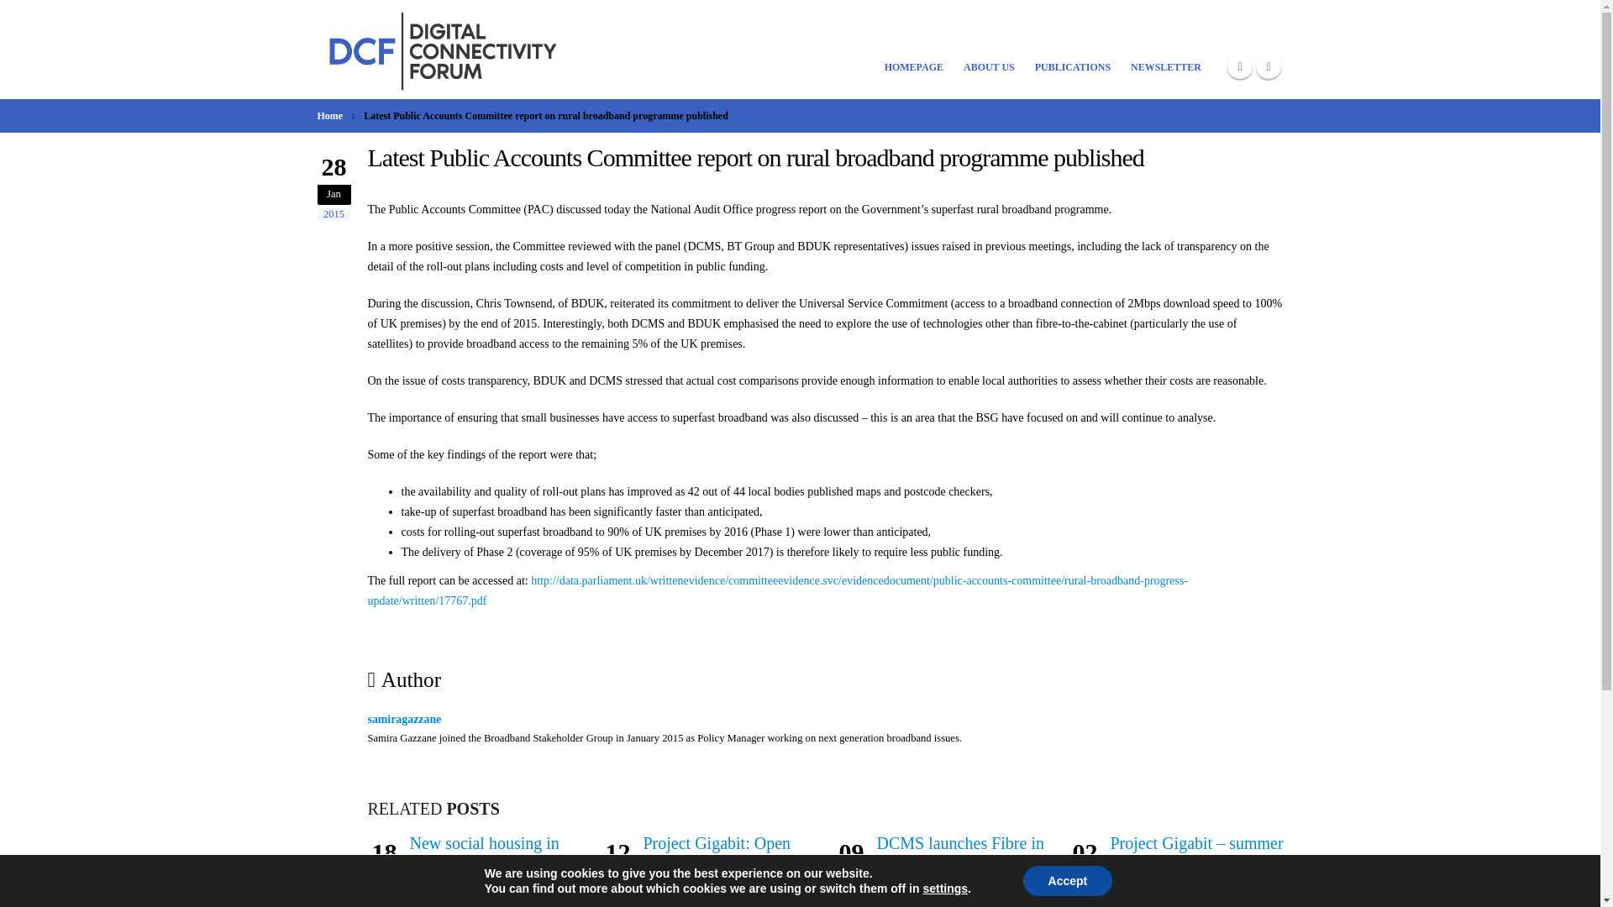 This screenshot has width=1613, height=907. Describe the element at coordinates (1067, 881) in the screenshot. I see `Accept` at that location.